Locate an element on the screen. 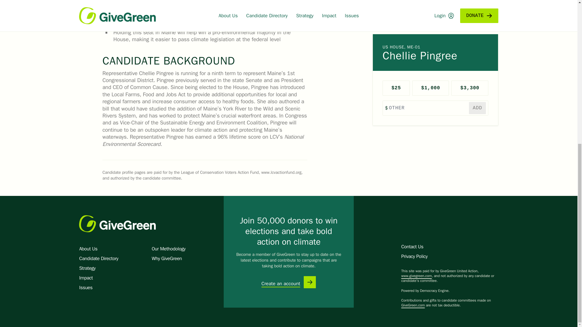 This screenshot has width=582, height=327. GiveGreen.com is located at coordinates (413, 305).